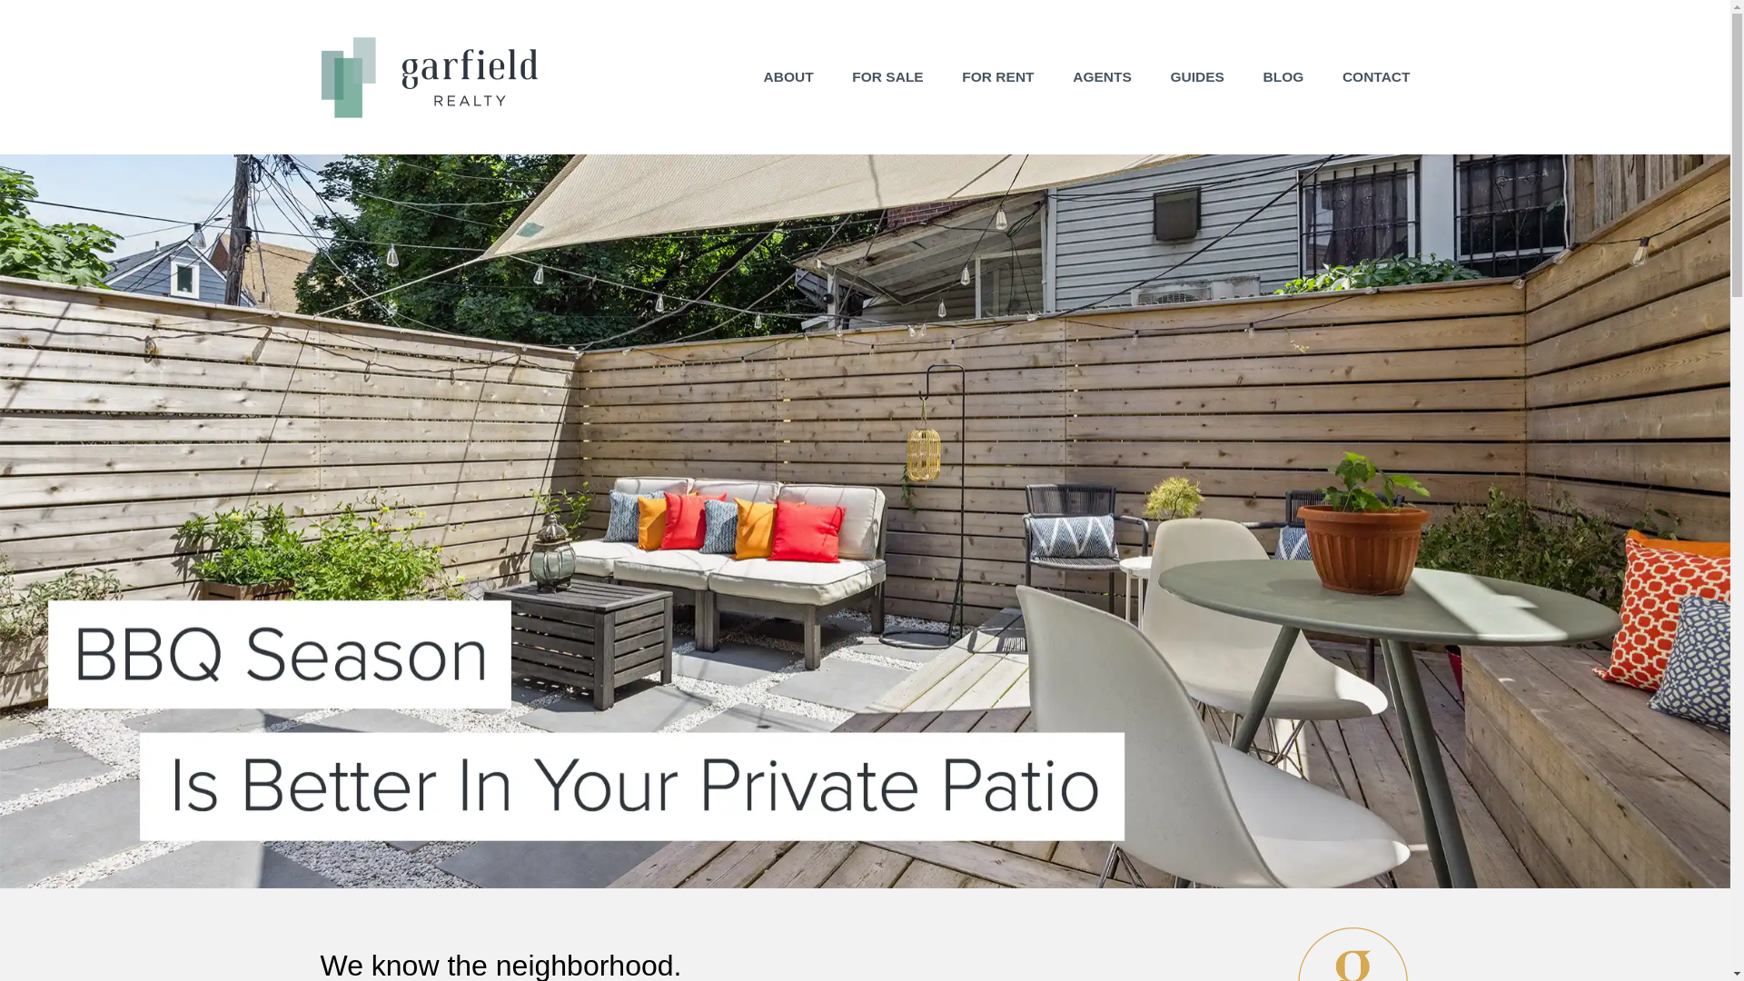 This screenshot has height=981, width=1744. I want to click on CONTACT, so click(1377, 76).